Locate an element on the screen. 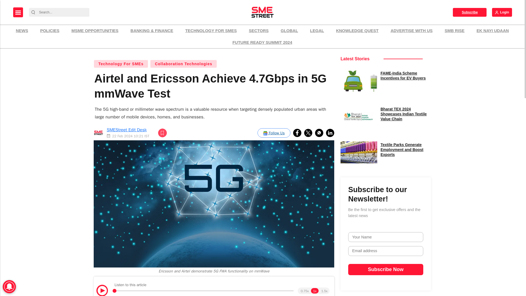  TECHNOLOGY FOR SMES is located at coordinates (211, 31).